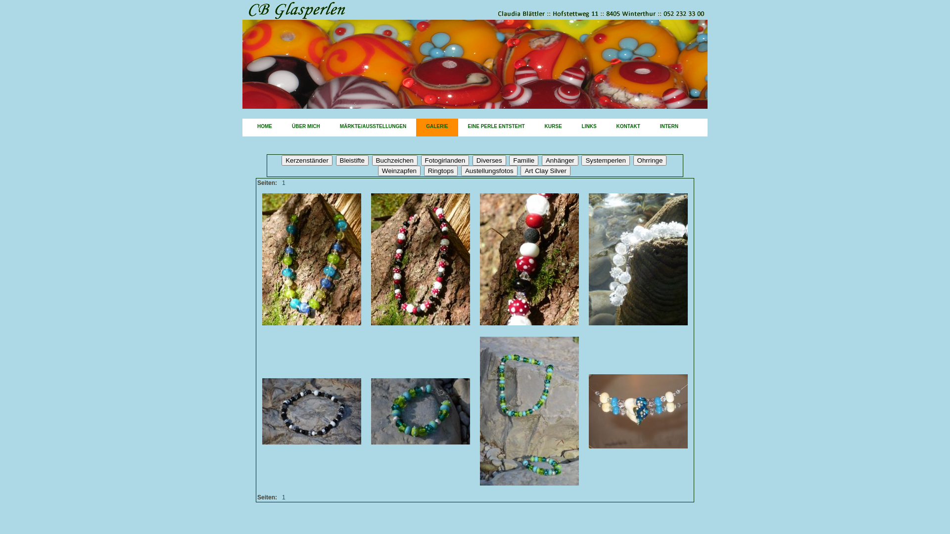  What do you see at coordinates (489, 171) in the screenshot?
I see `Austellungsfotos` at bounding box center [489, 171].